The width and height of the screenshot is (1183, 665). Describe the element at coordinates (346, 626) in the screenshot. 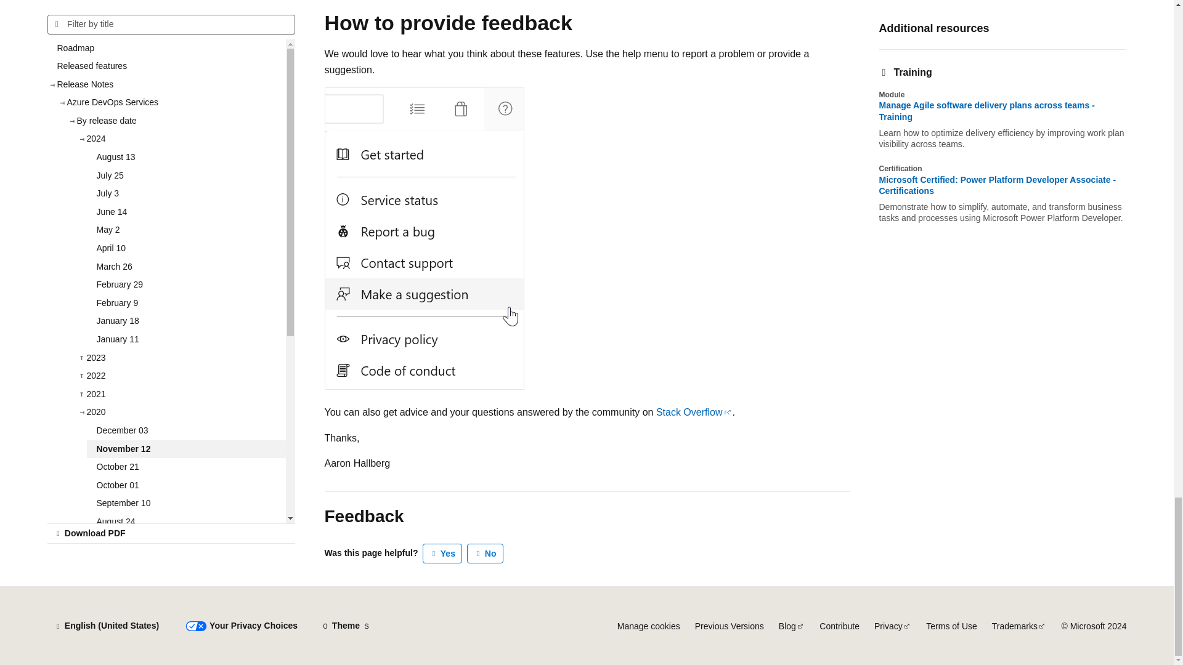

I see `Theme` at that location.